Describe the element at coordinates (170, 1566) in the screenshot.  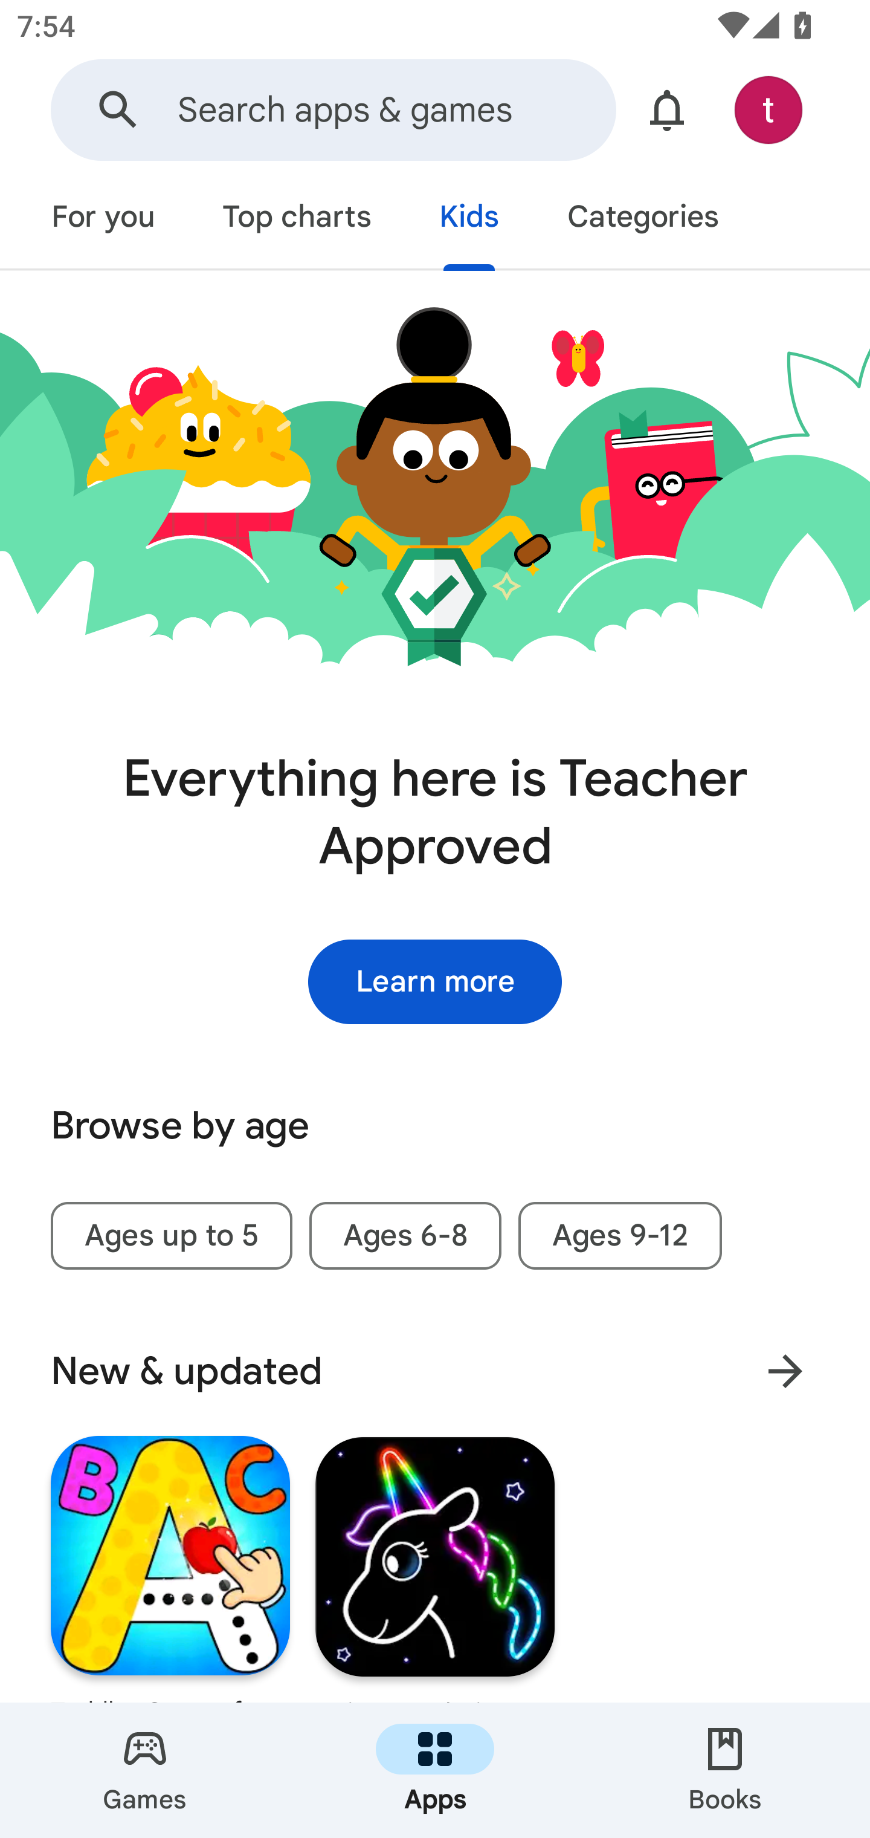
I see `Toddler Games for 2+ Year Olds
` at that location.